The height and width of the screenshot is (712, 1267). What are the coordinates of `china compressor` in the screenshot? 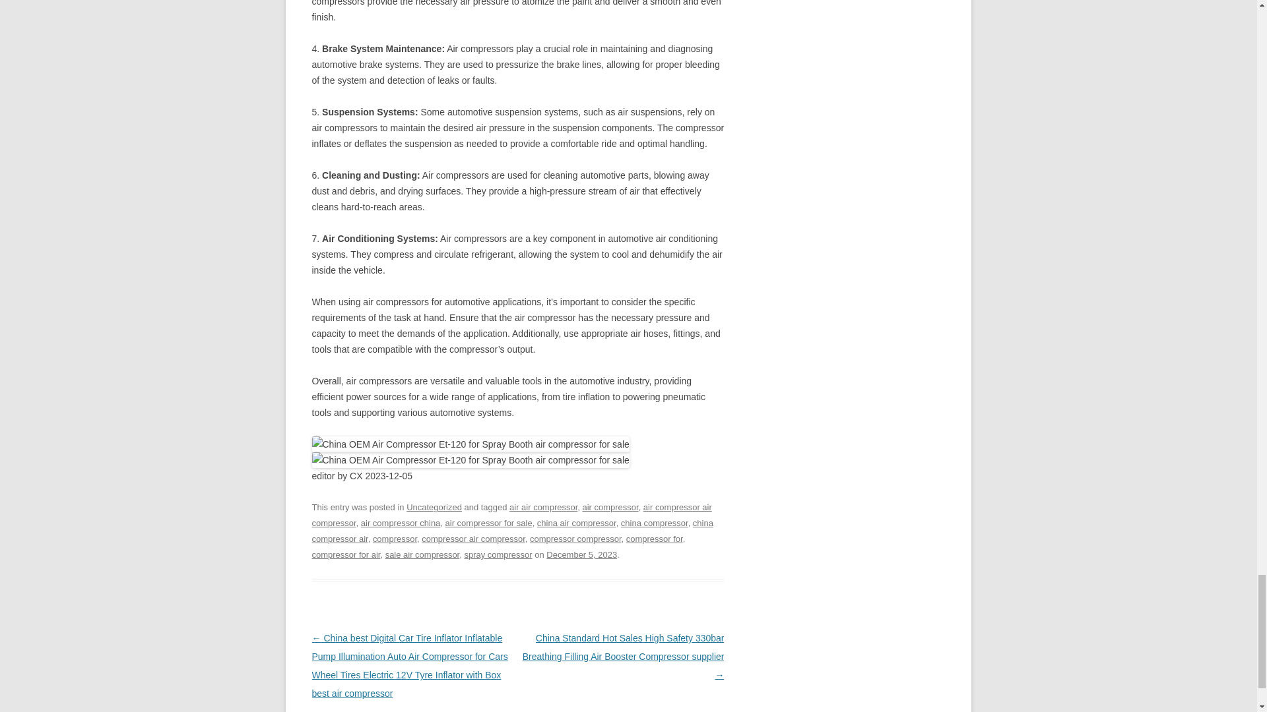 It's located at (654, 523).